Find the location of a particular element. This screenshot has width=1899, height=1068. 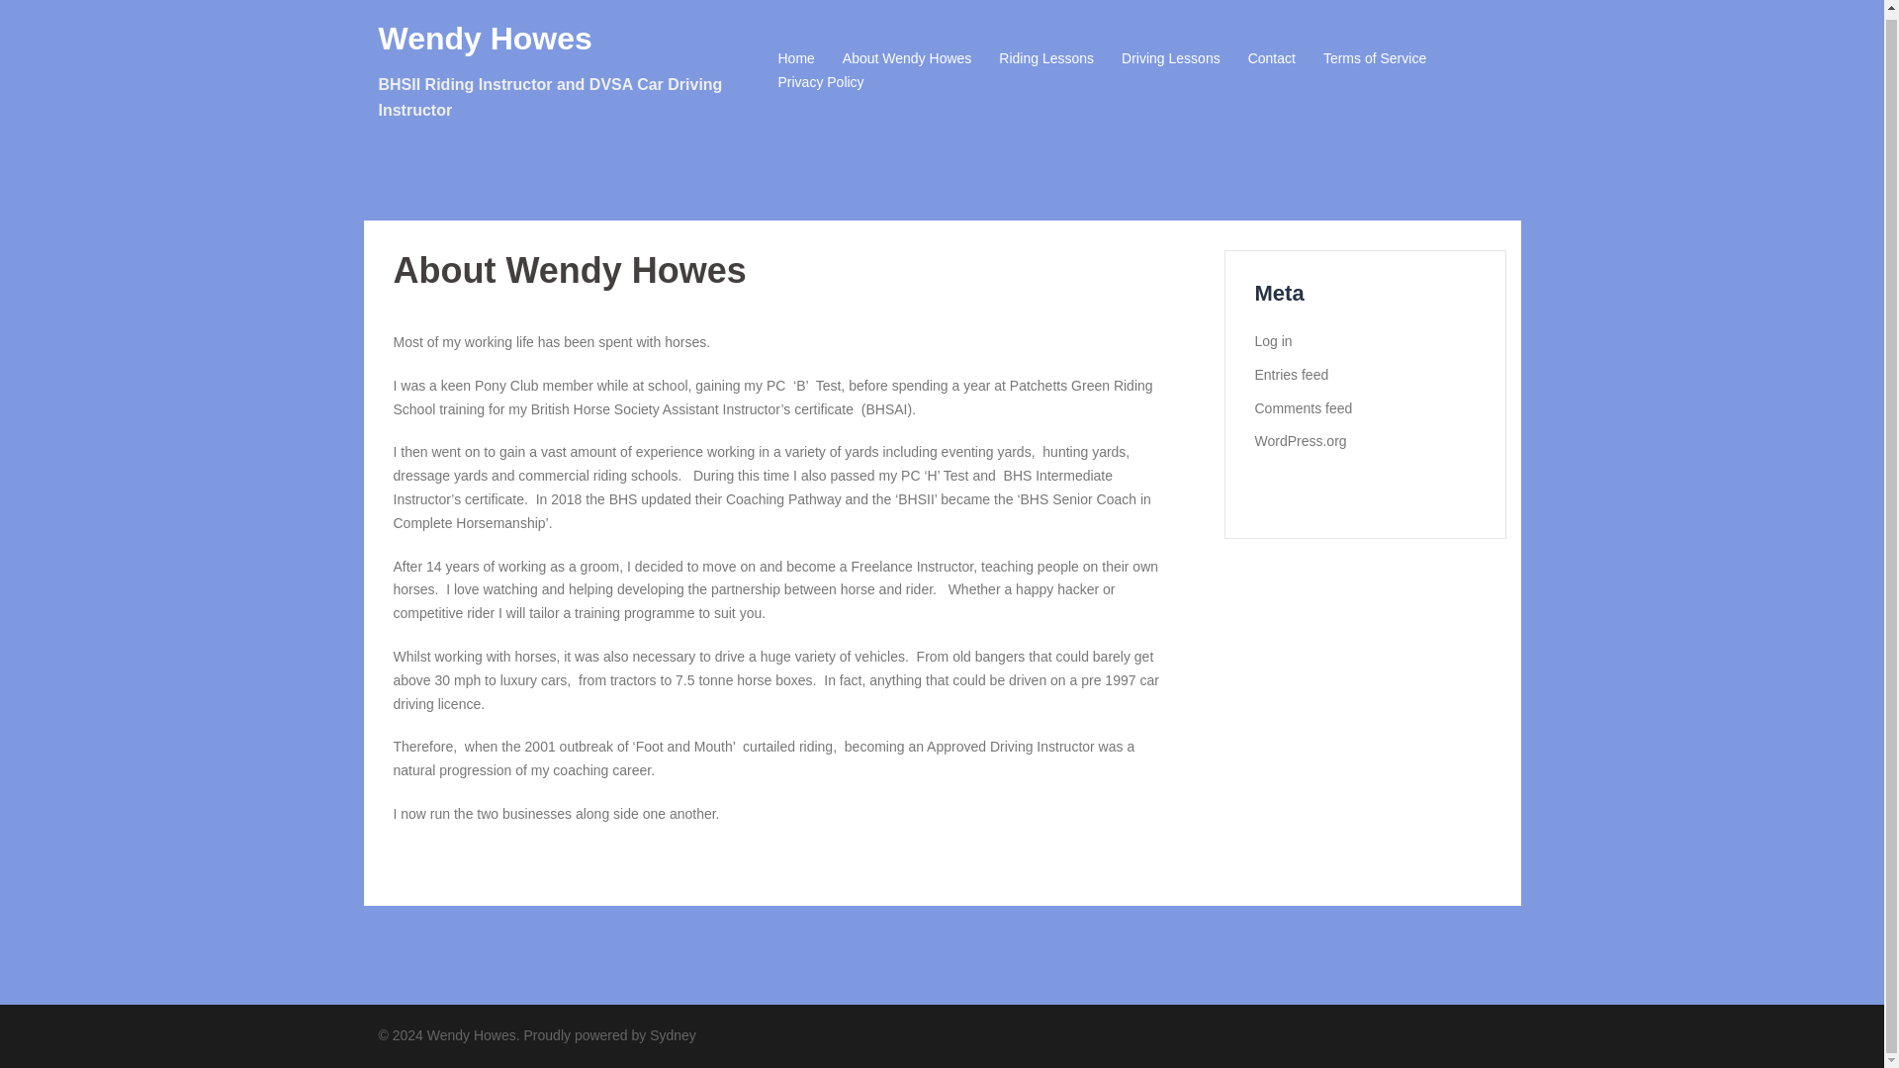

Comments feed is located at coordinates (1303, 408).